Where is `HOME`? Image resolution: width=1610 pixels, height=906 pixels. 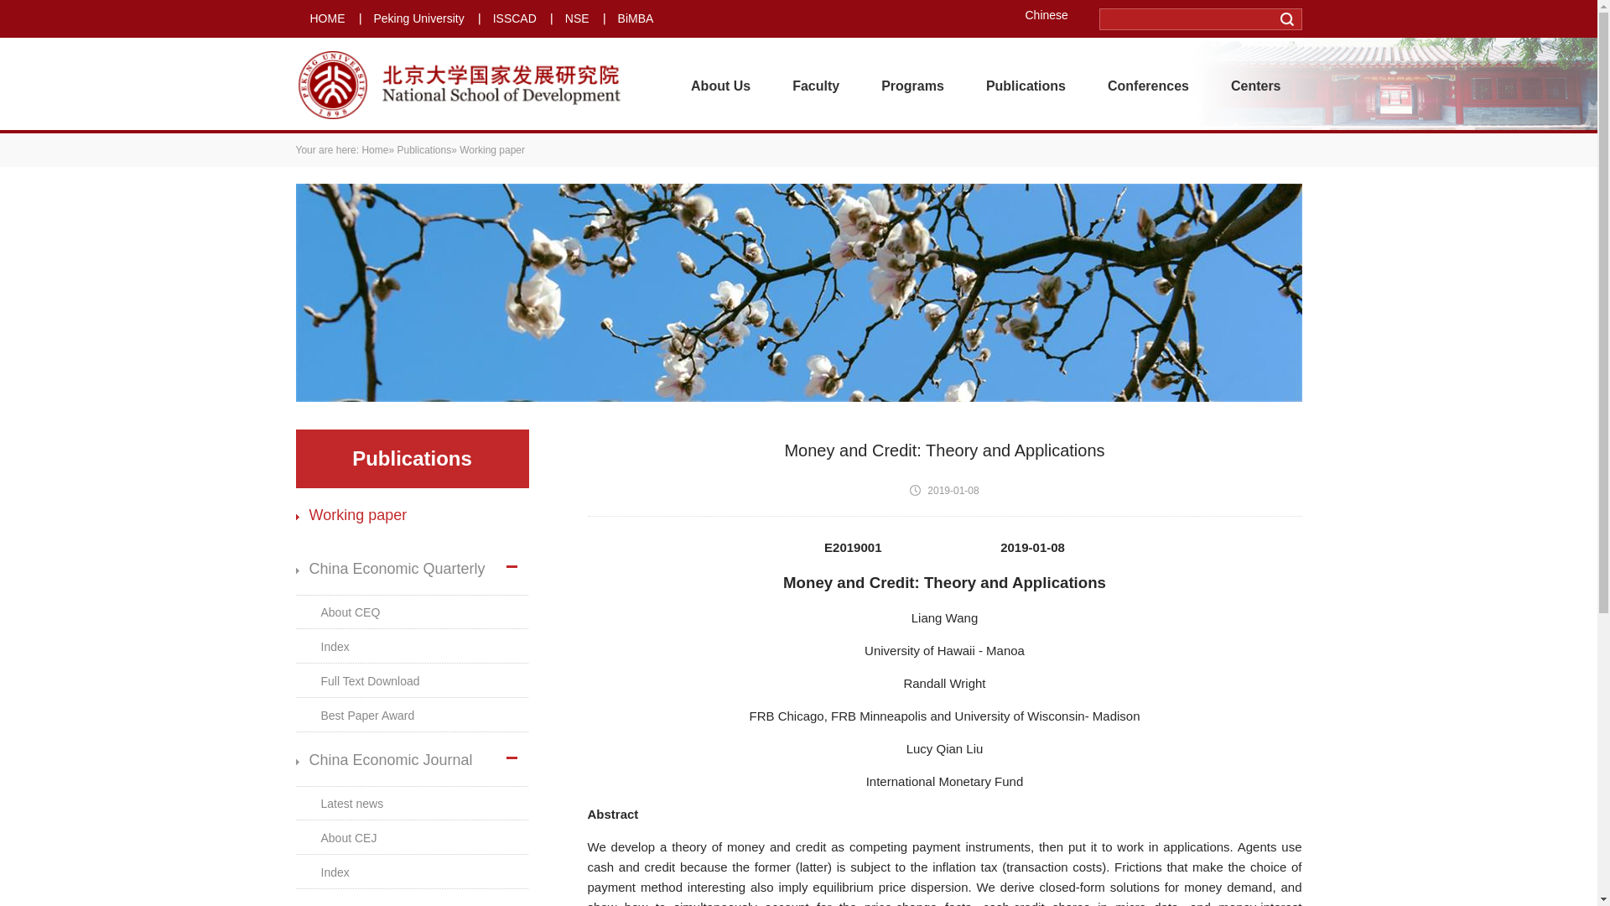 HOME is located at coordinates (328, 18).